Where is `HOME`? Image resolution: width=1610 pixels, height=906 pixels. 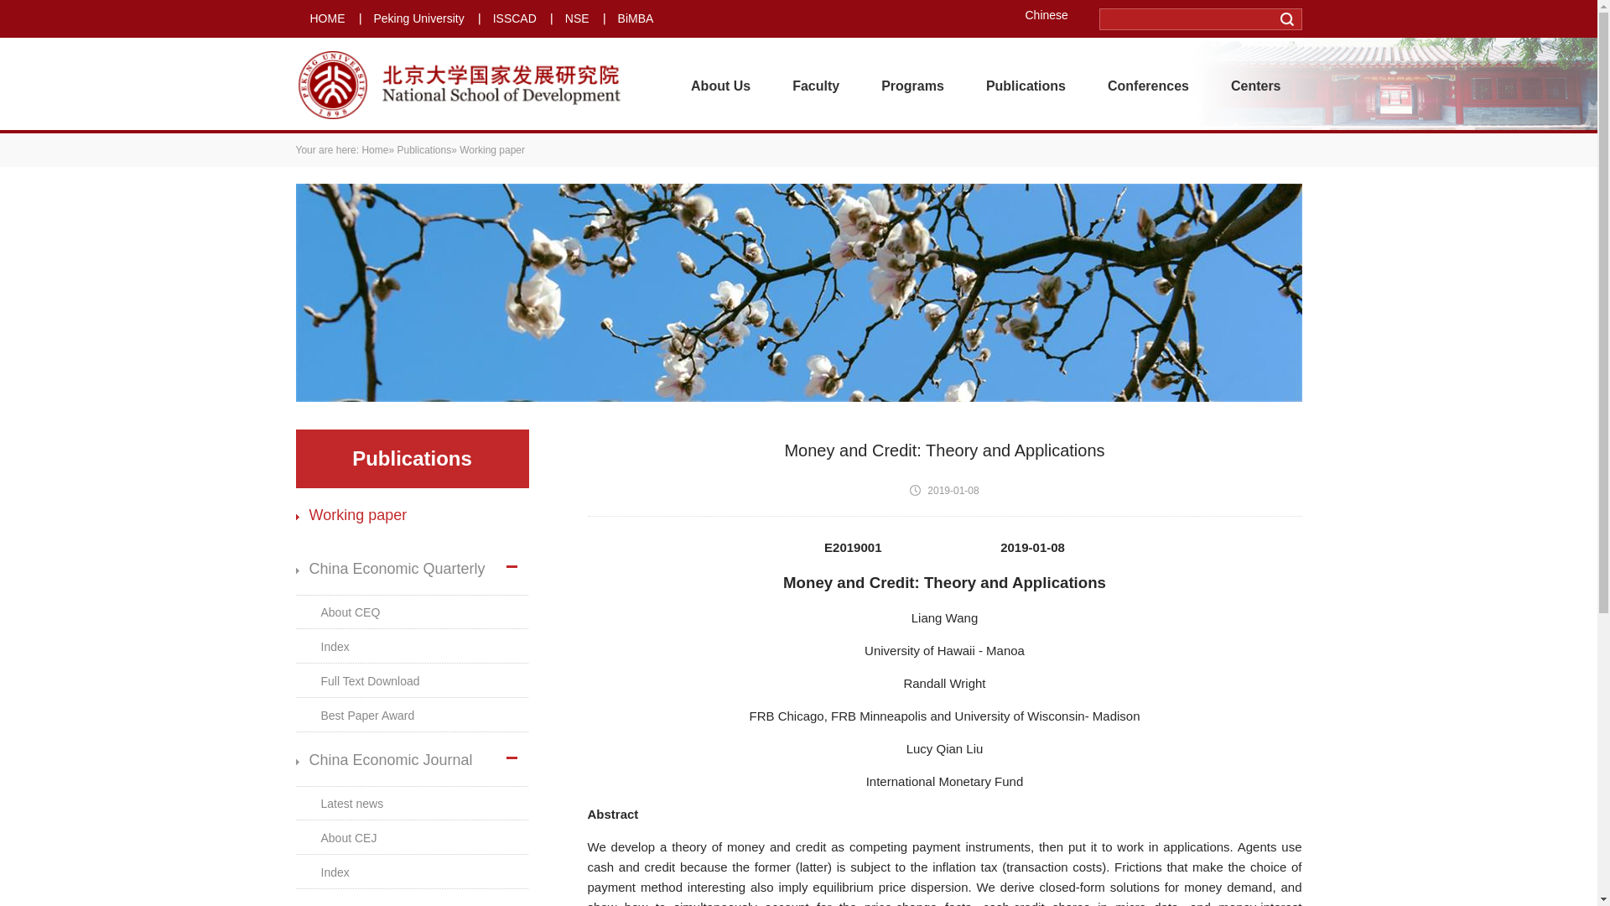 HOME is located at coordinates (328, 18).